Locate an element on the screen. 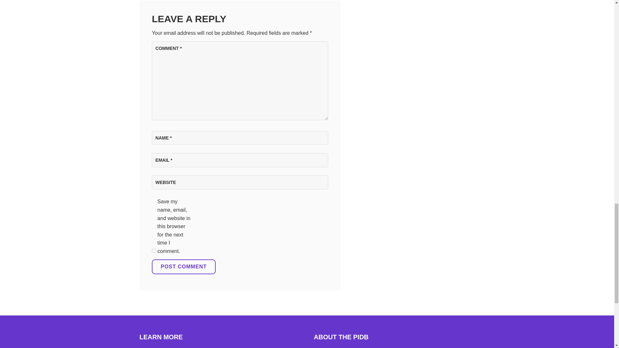  Post Comment is located at coordinates (183, 267).